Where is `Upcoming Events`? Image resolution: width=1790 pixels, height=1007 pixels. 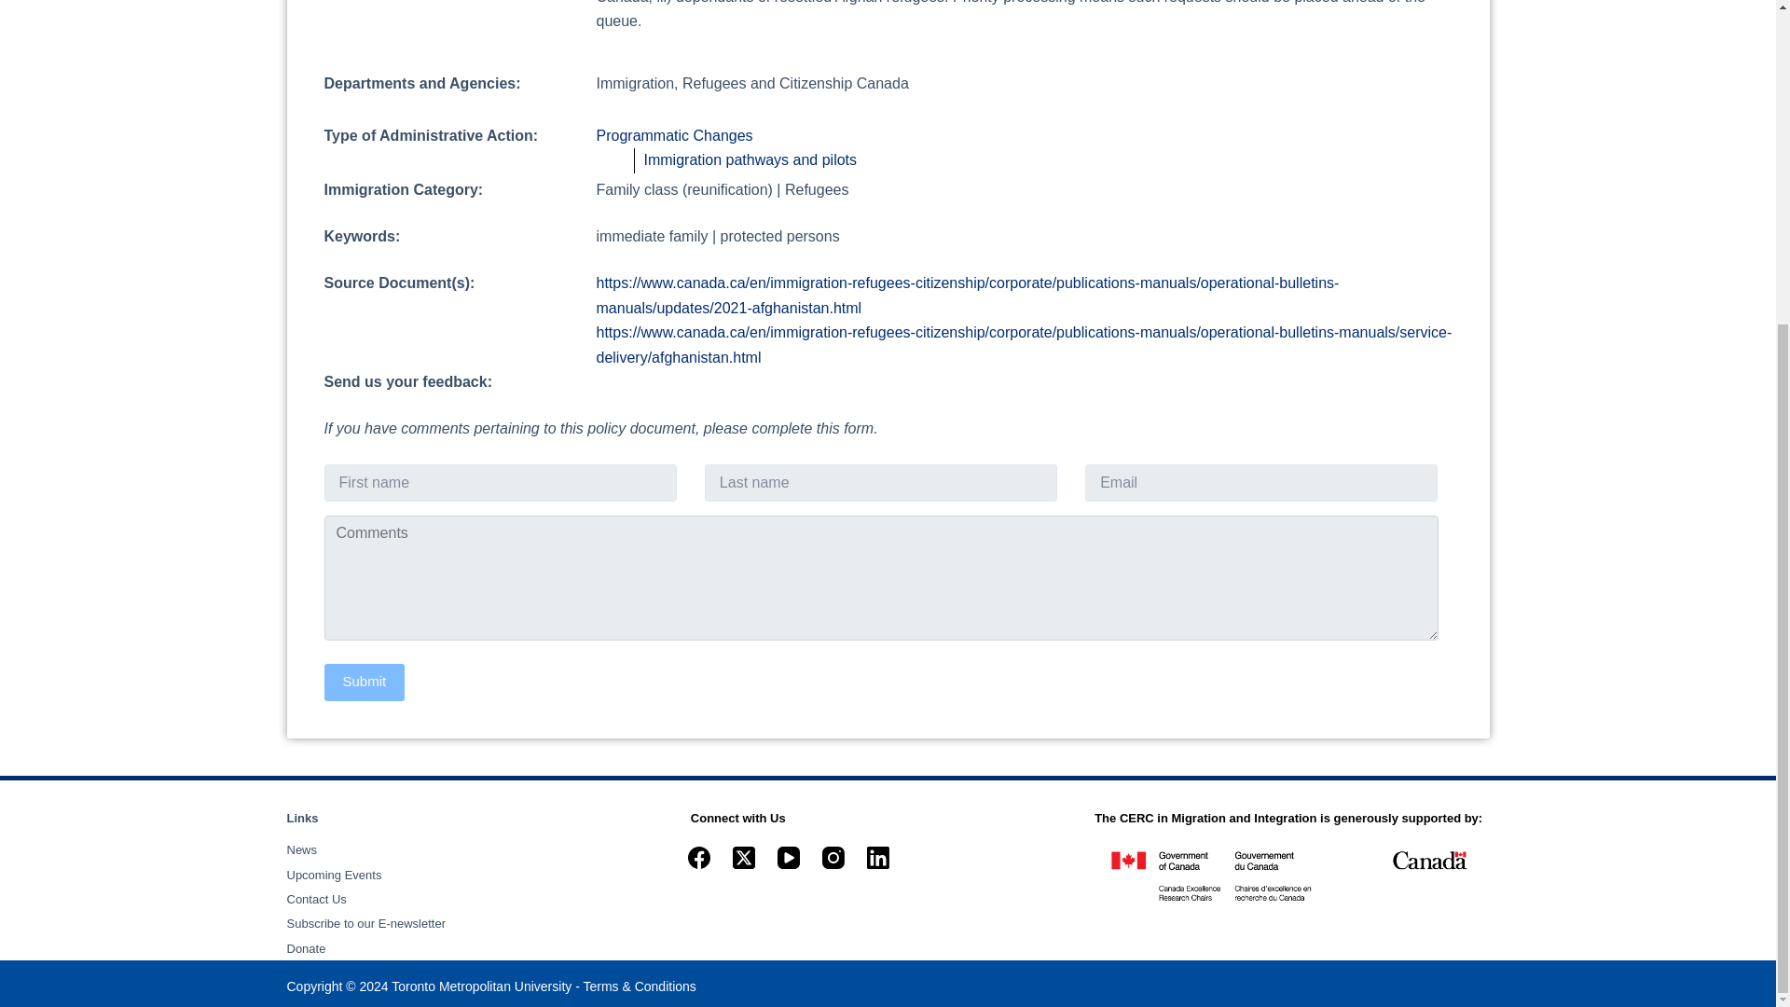
Upcoming Events is located at coordinates (334, 875).